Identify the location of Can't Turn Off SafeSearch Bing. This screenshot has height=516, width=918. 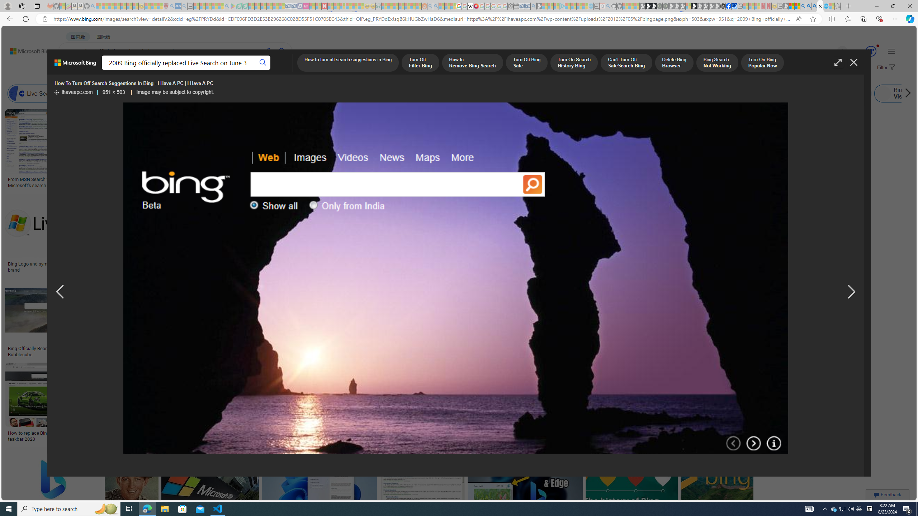
(626, 63).